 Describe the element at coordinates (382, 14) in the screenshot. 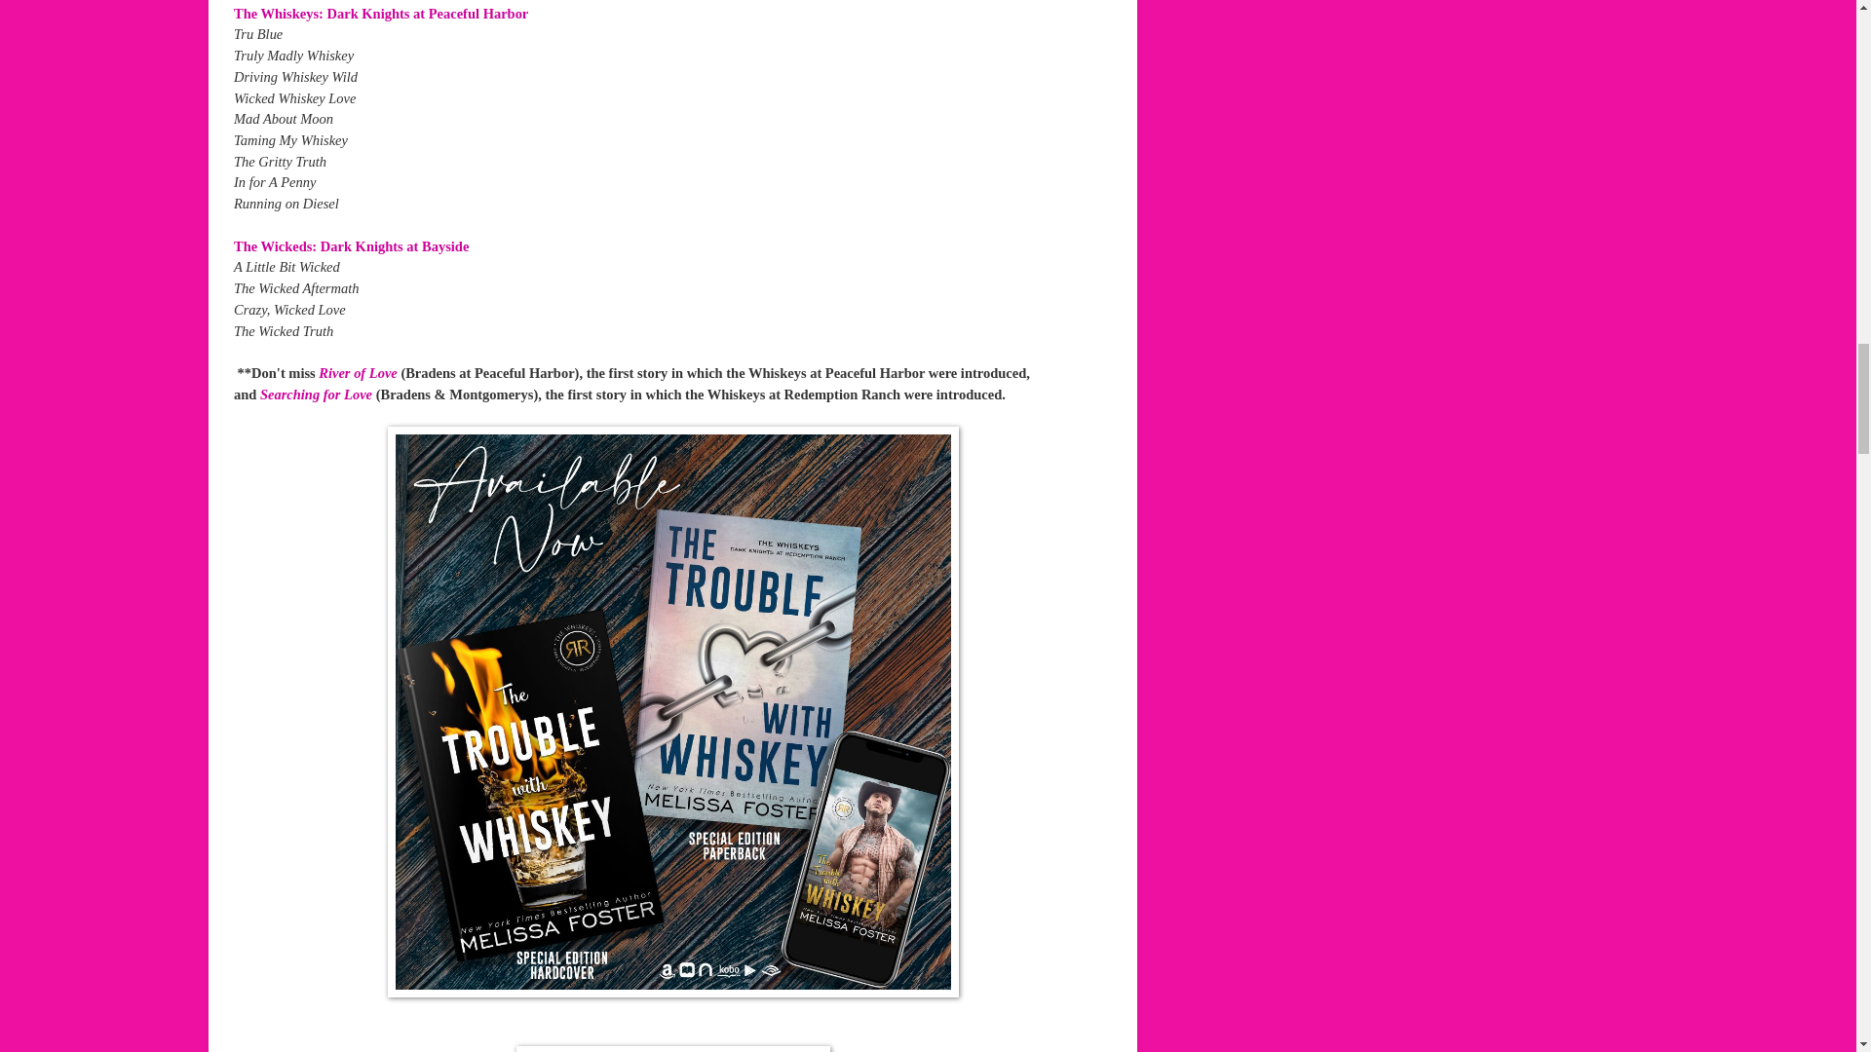

I see `The Whiskeys: Dark Knights at Peaceful Harbor ` at that location.